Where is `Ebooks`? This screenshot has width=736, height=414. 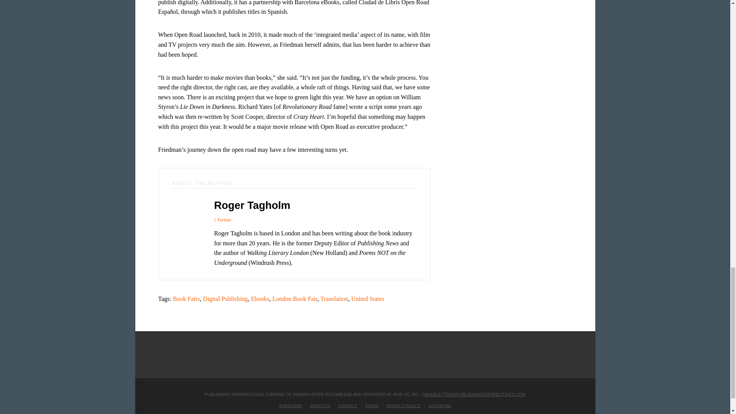 Ebooks is located at coordinates (260, 299).